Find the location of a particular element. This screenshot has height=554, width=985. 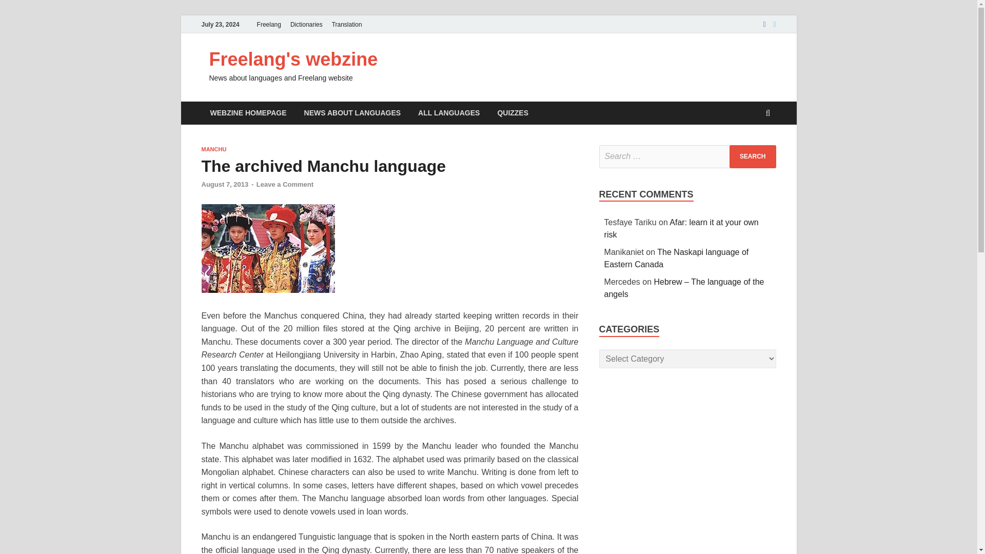

QUIZZES is located at coordinates (513, 113).